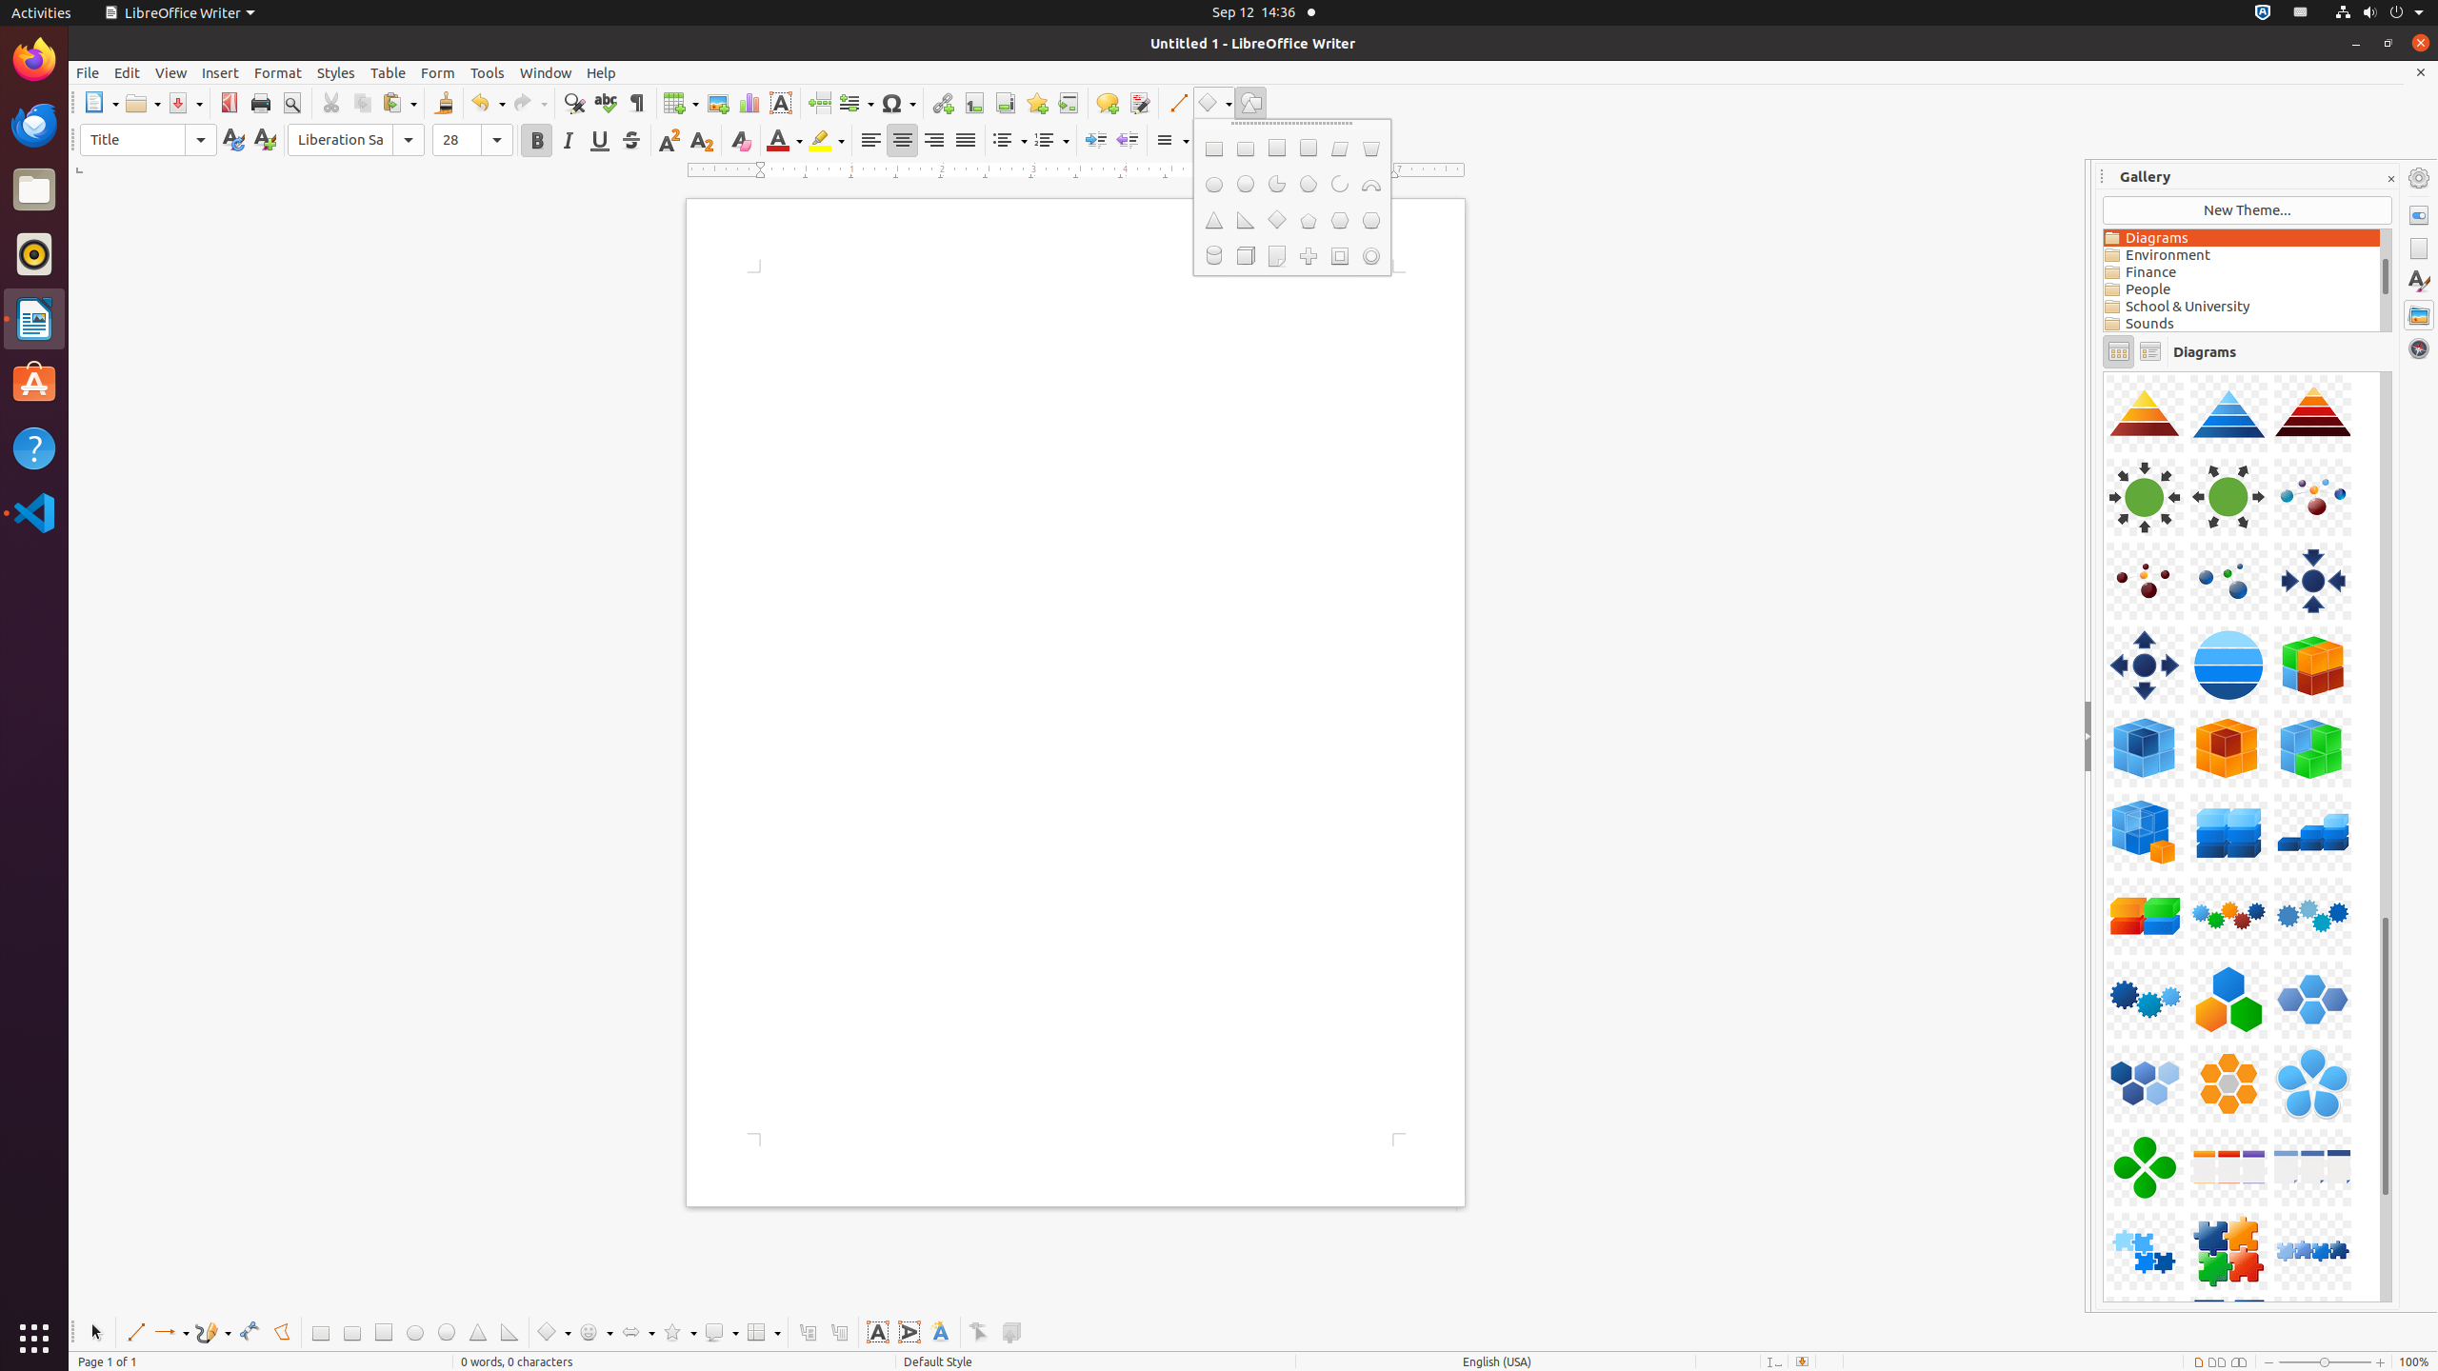  Describe the element at coordinates (1246, 221) in the screenshot. I see `Right Triangle` at that location.